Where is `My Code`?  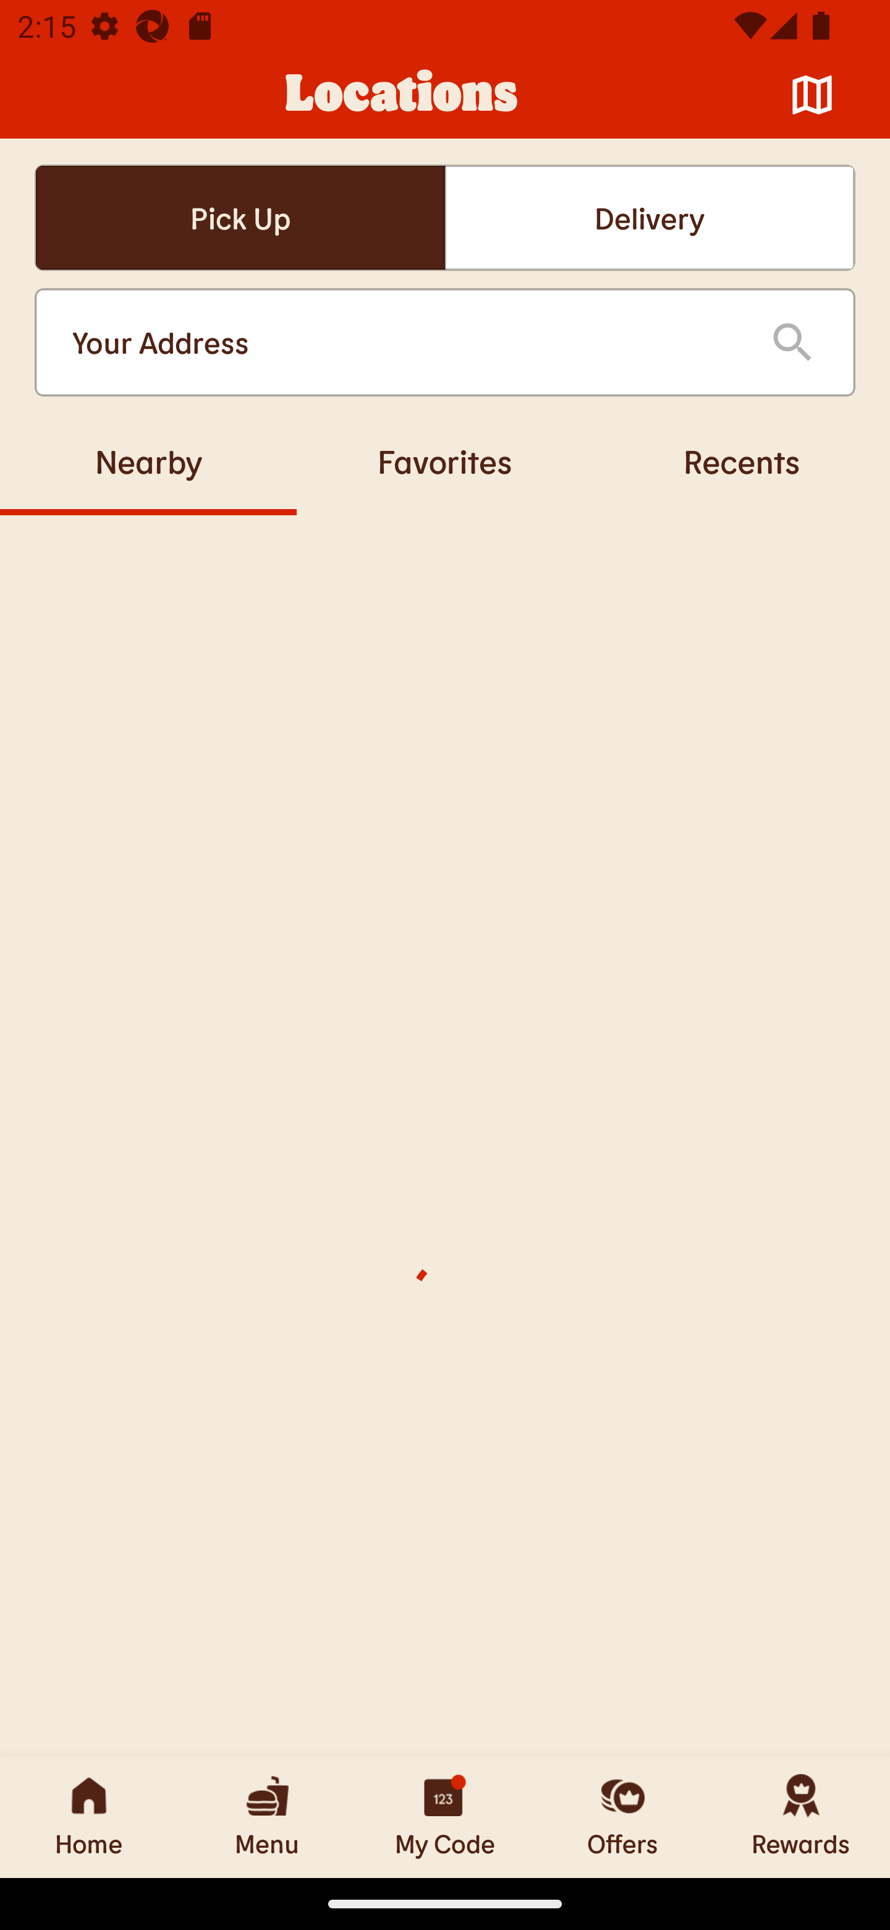 My Code is located at coordinates (445, 1817).